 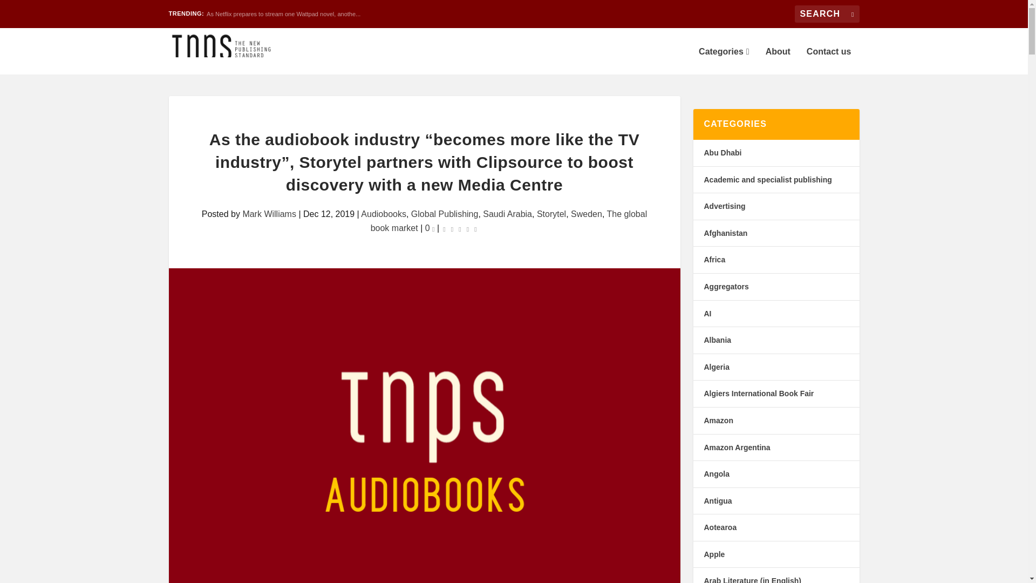 I want to click on Categories, so click(x=724, y=60).